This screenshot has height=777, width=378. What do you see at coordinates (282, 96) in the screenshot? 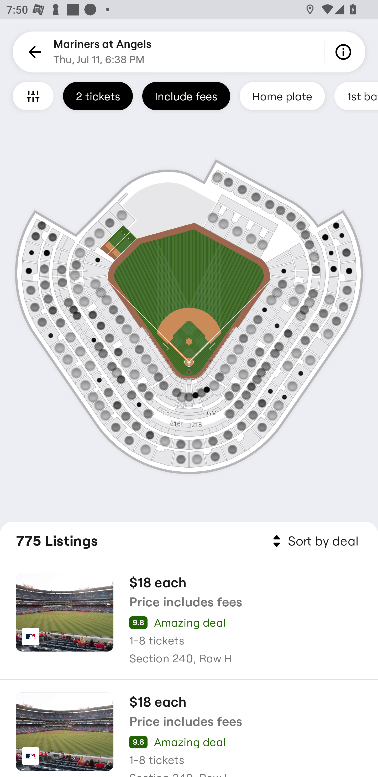
I see `Home plate` at bounding box center [282, 96].